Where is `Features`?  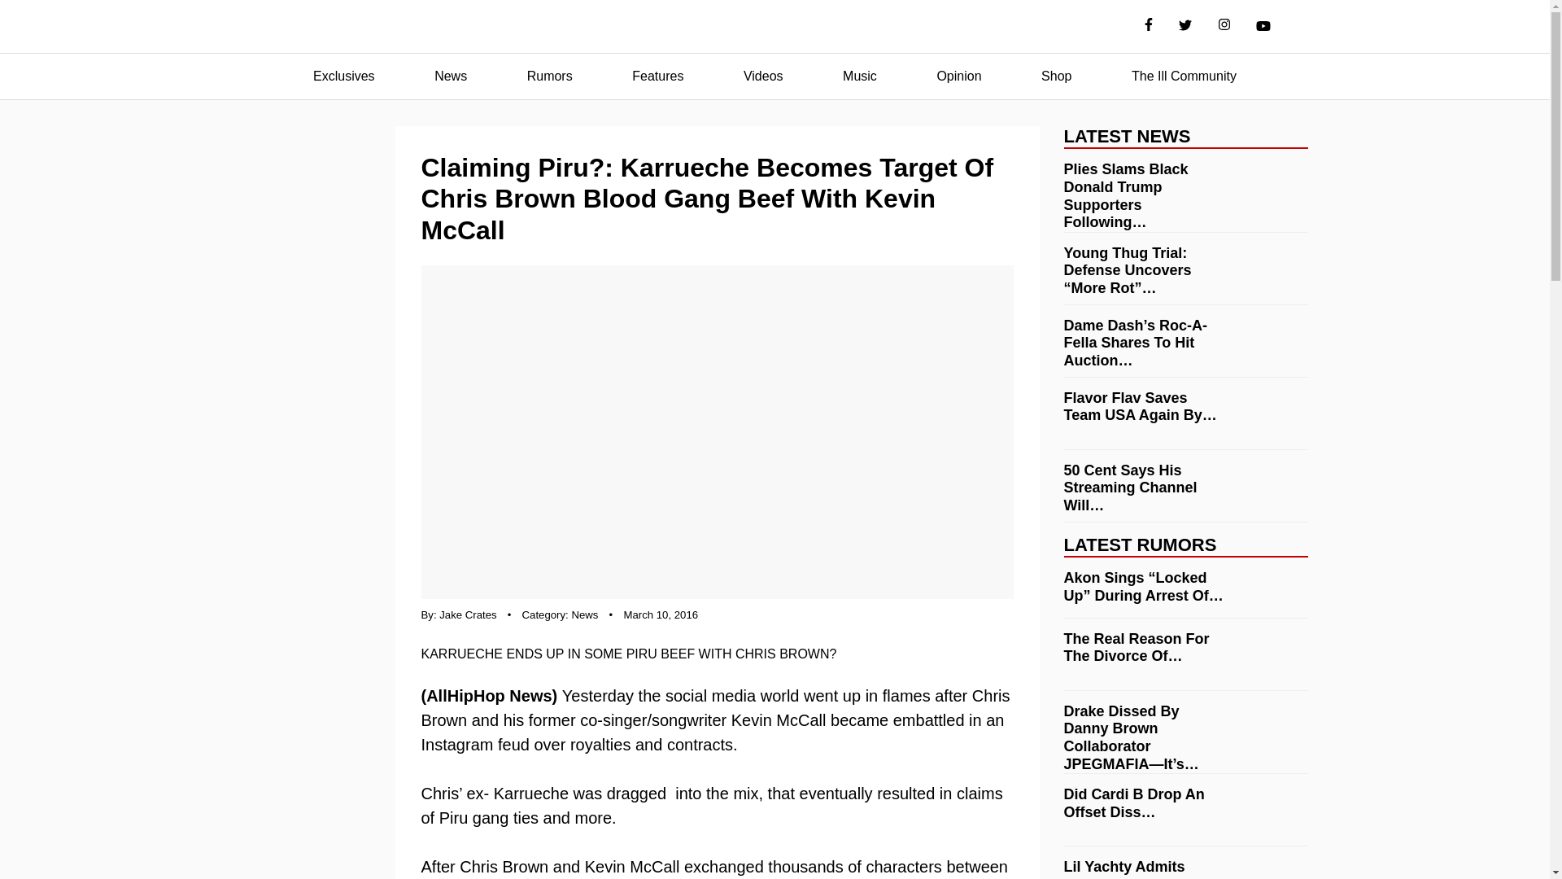 Features is located at coordinates (657, 77).